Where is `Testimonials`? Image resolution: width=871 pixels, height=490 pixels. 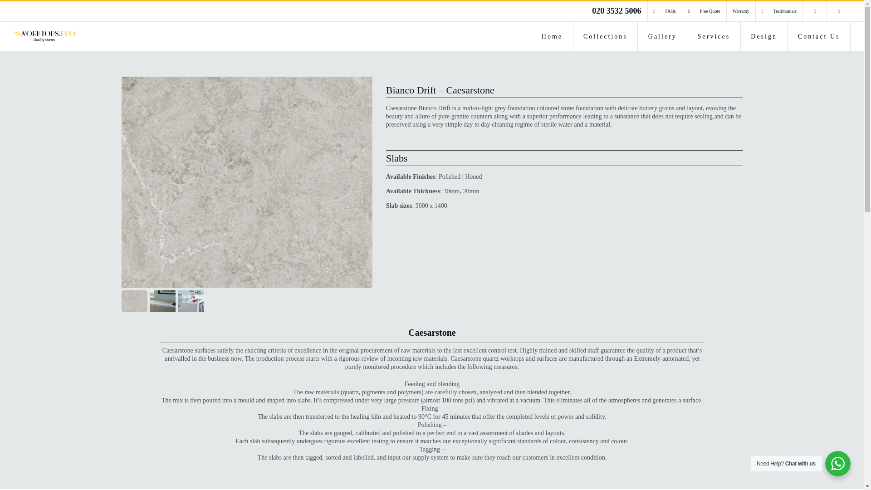 Testimonials is located at coordinates (779, 11).